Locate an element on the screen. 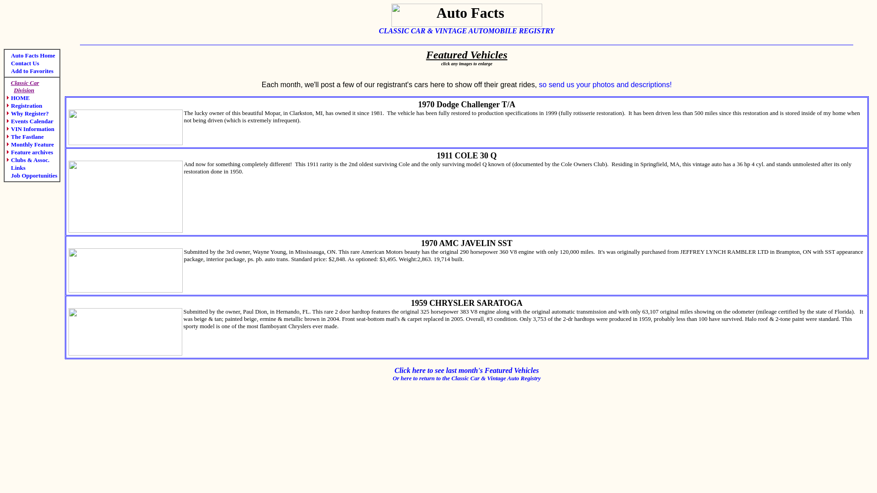 The height and width of the screenshot is (493, 877). Events Calendar is located at coordinates (30, 121).